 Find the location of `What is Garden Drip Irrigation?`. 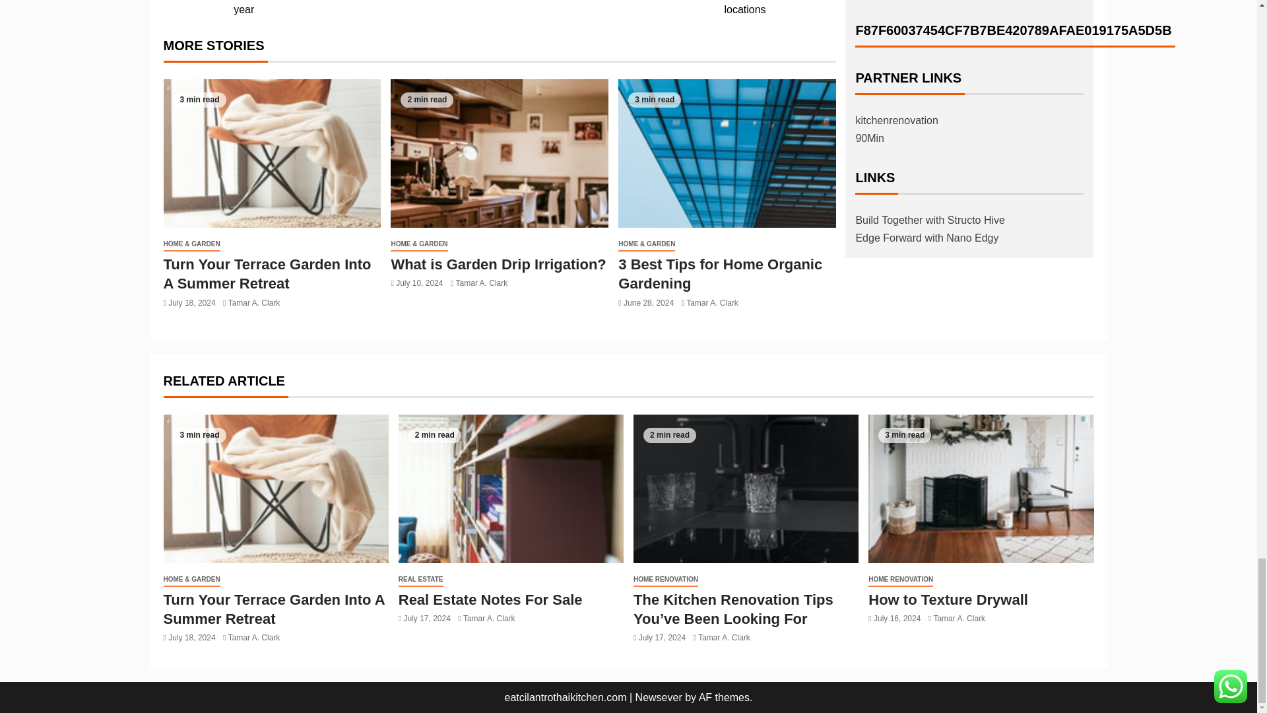

What is Garden Drip Irrigation? is located at coordinates (499, 153).